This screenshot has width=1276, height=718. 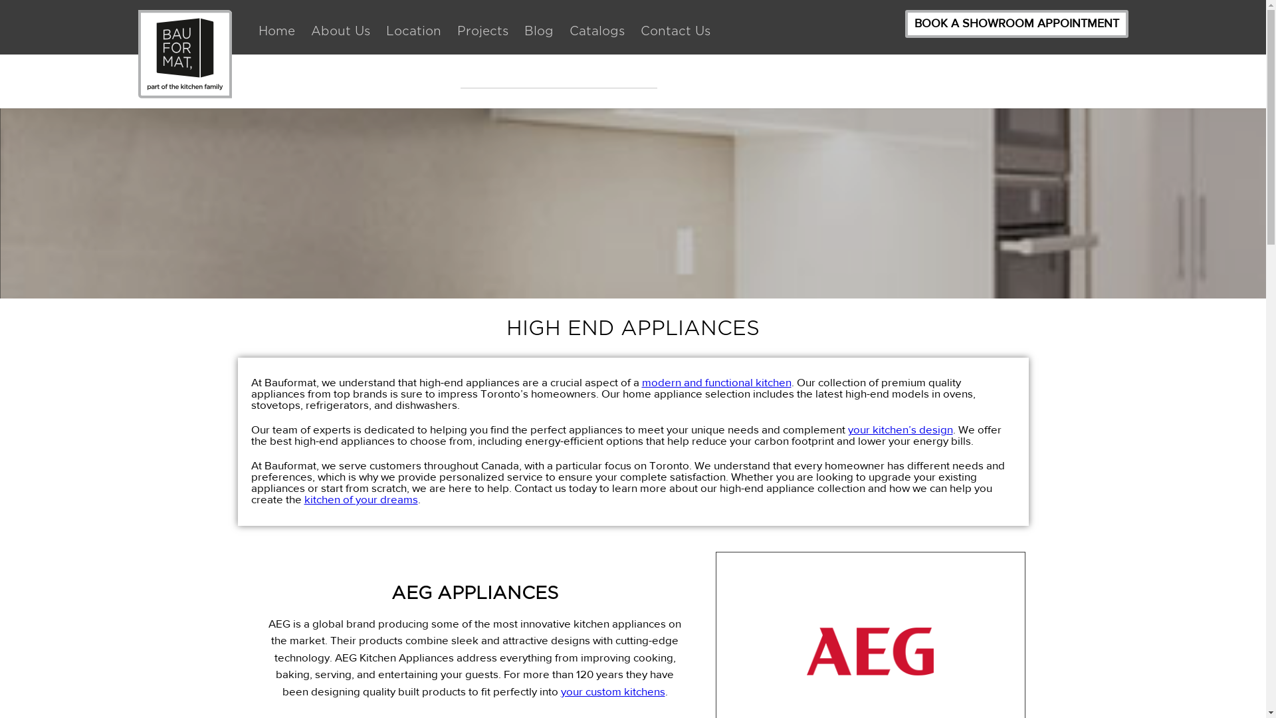 I want to click on Bauformat, so click(x=185, y=55).